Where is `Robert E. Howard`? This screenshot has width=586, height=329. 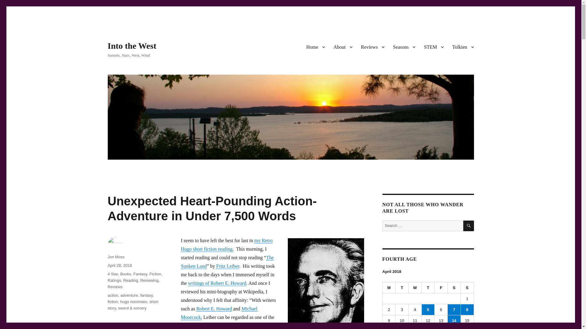
Robert E. Howard is located at coordinates (214, 309).